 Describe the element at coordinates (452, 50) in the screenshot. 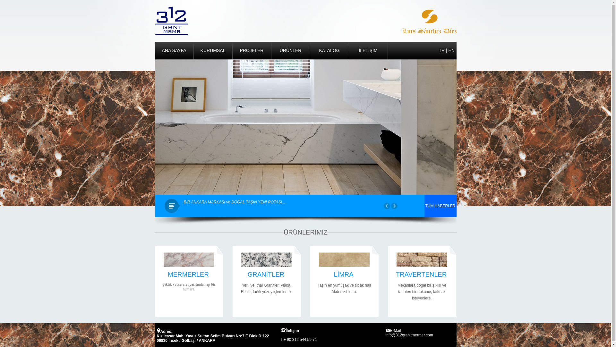

I see `EN` at that location.